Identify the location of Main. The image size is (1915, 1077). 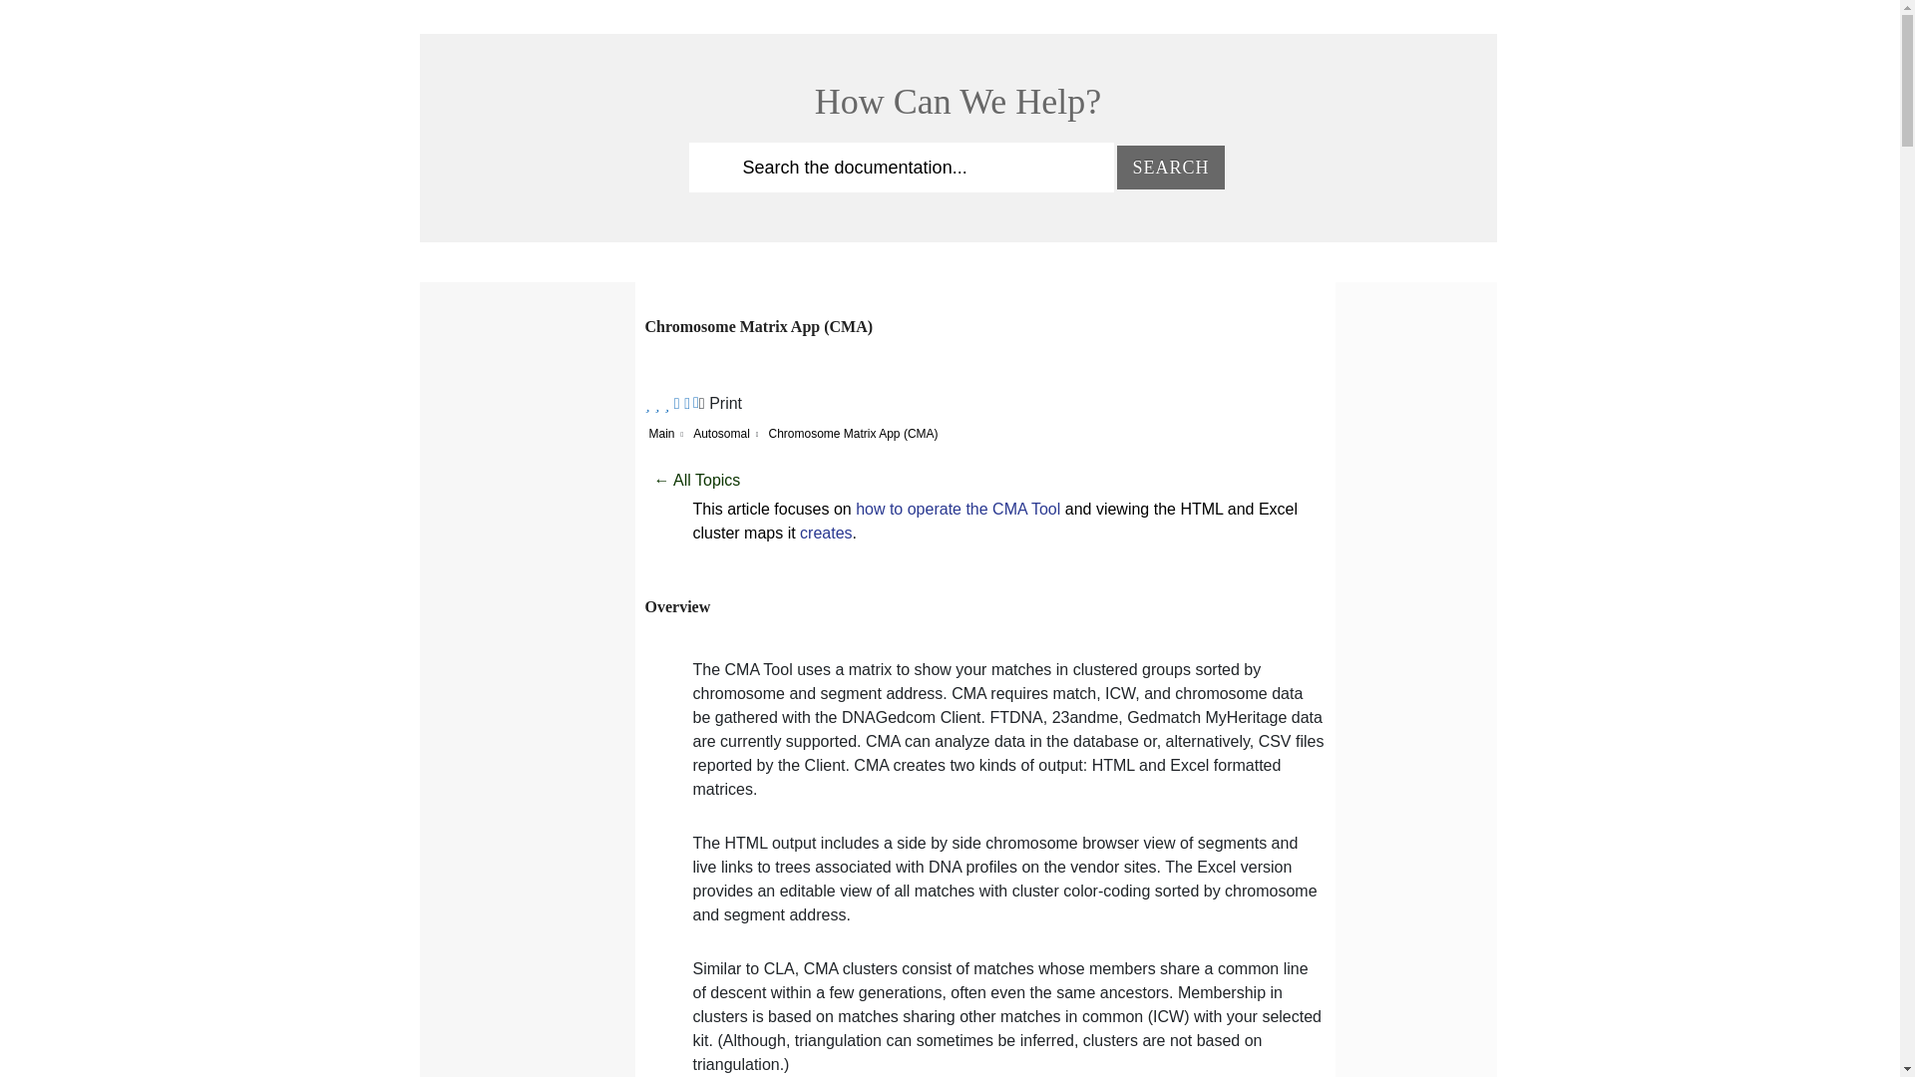
(660, 433).